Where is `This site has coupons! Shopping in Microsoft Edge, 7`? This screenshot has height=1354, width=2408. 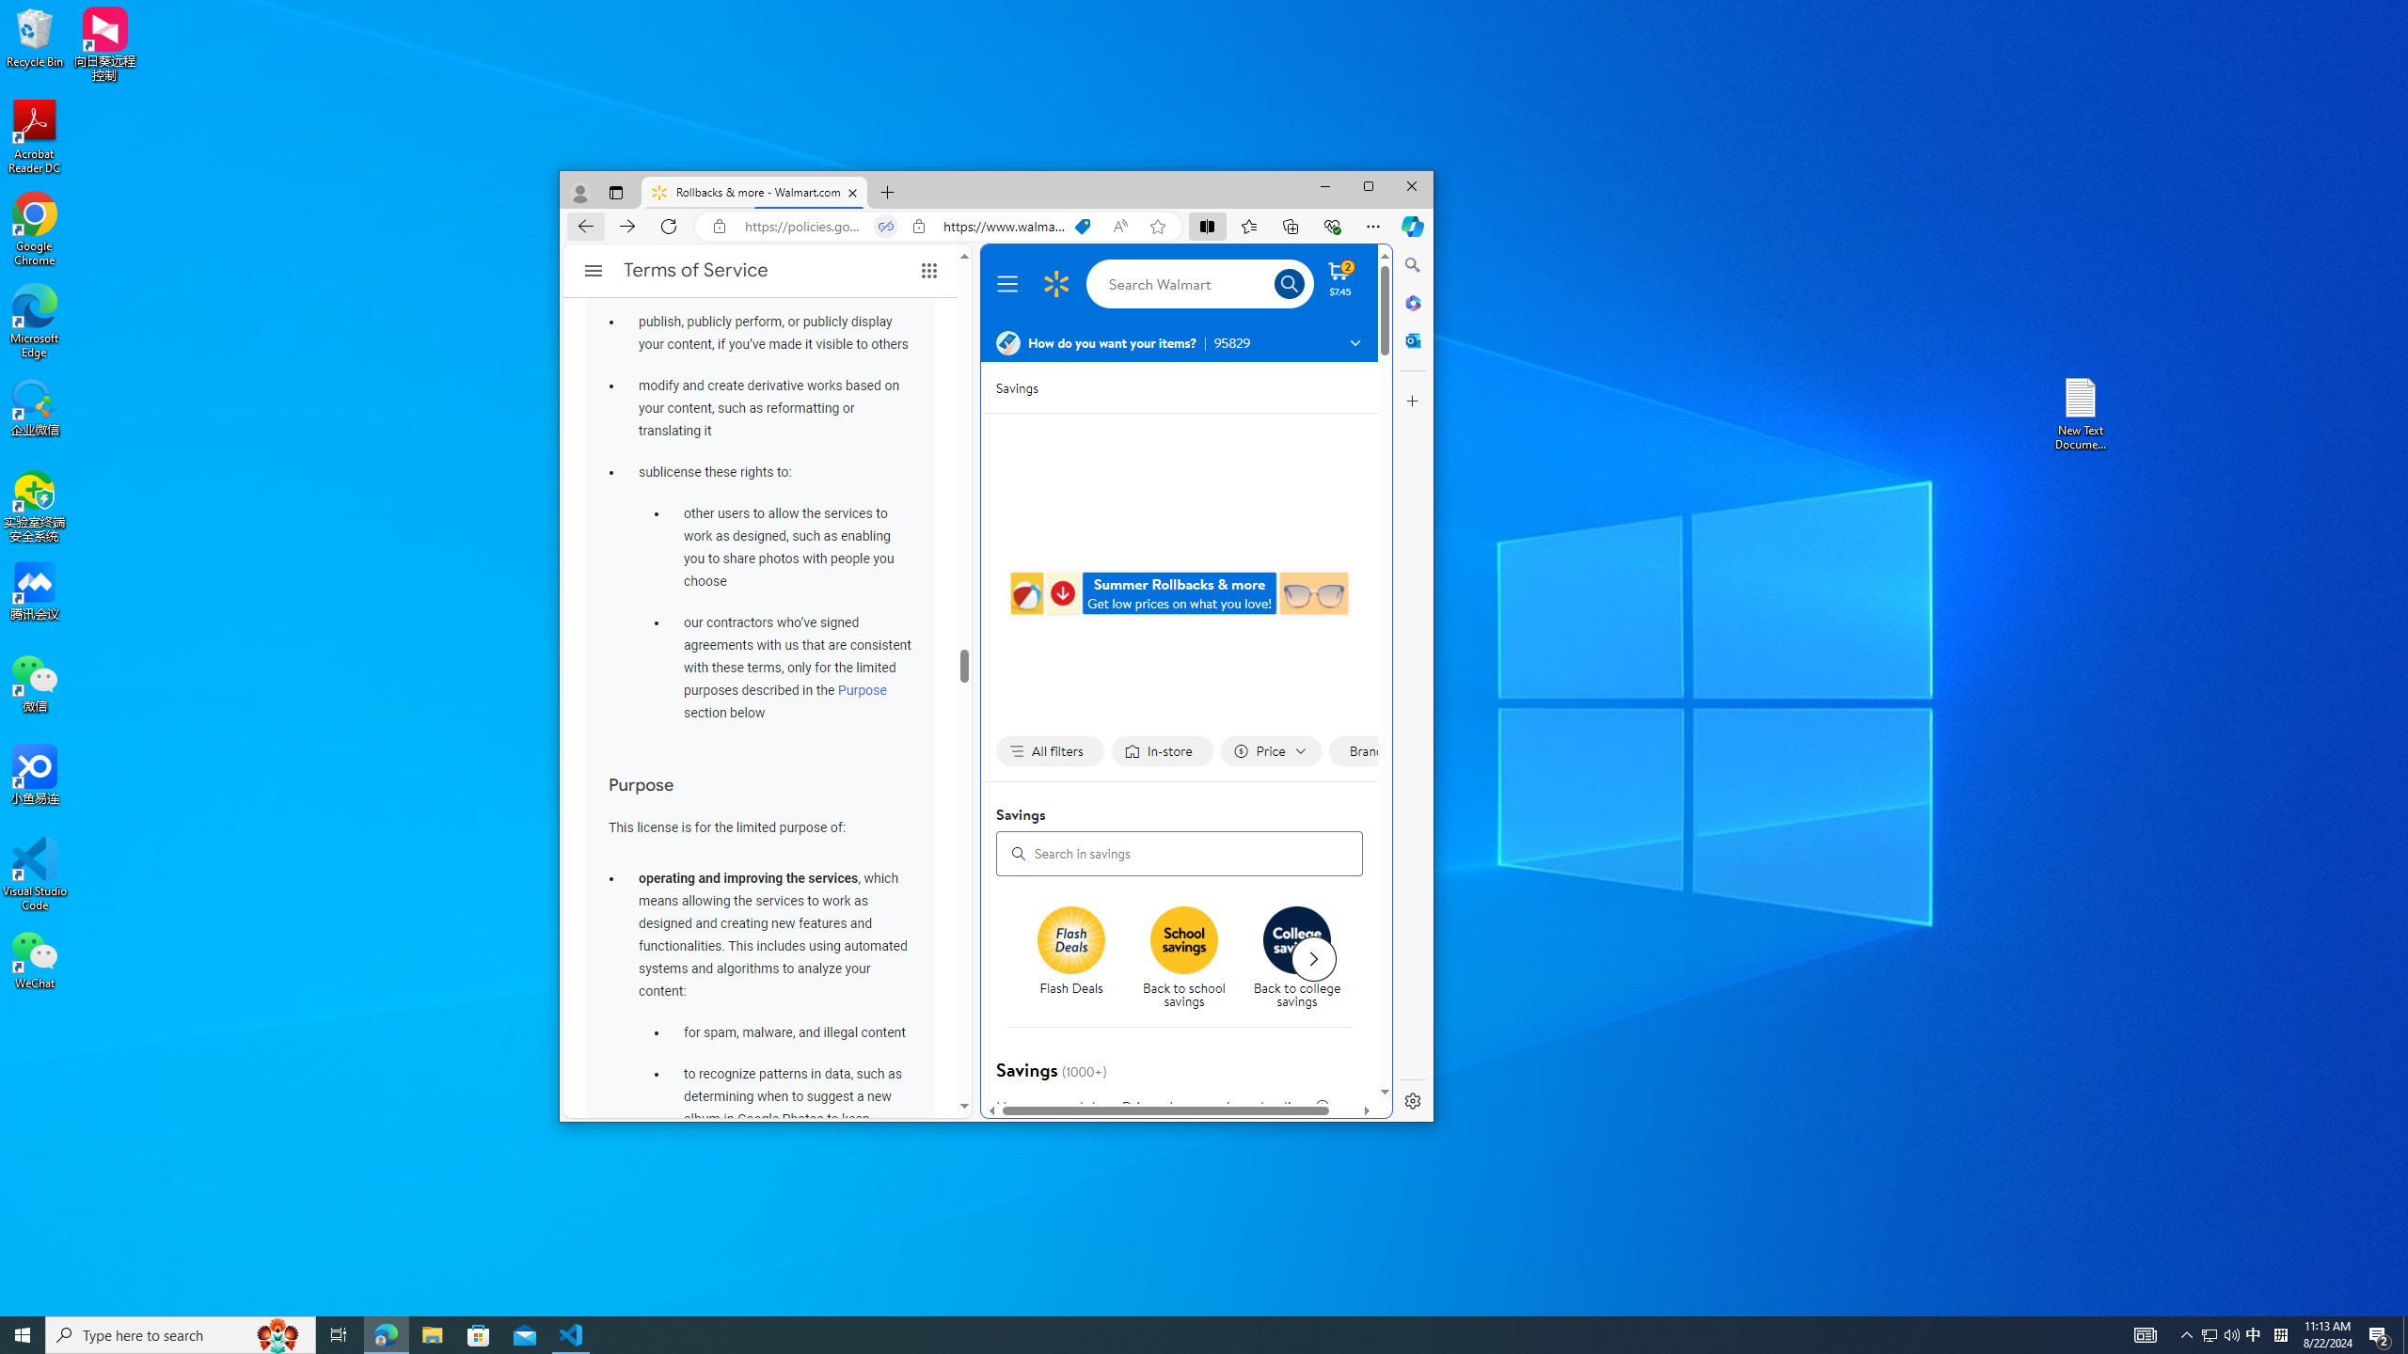 This site has coupons! Shopping in Microsoft Edge, 7 is located at coordinates (1082, 226).